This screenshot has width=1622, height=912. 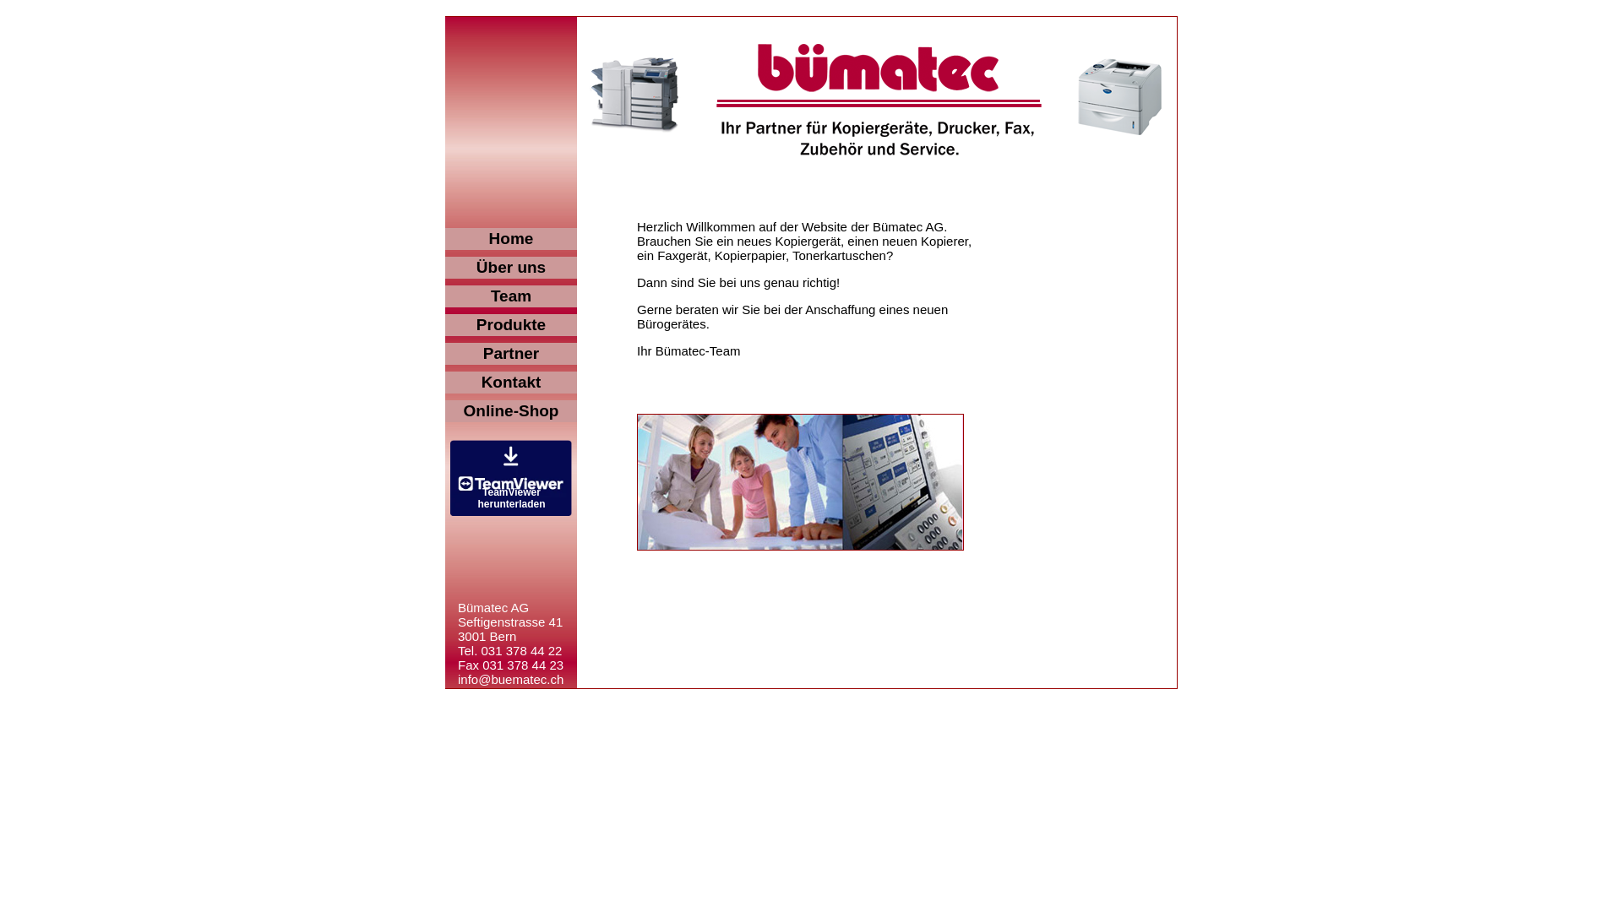 What do you see at coordinates (510, 679) in the screenshot?
I see `info@buematec.ch` at bounding box center [510, 679].